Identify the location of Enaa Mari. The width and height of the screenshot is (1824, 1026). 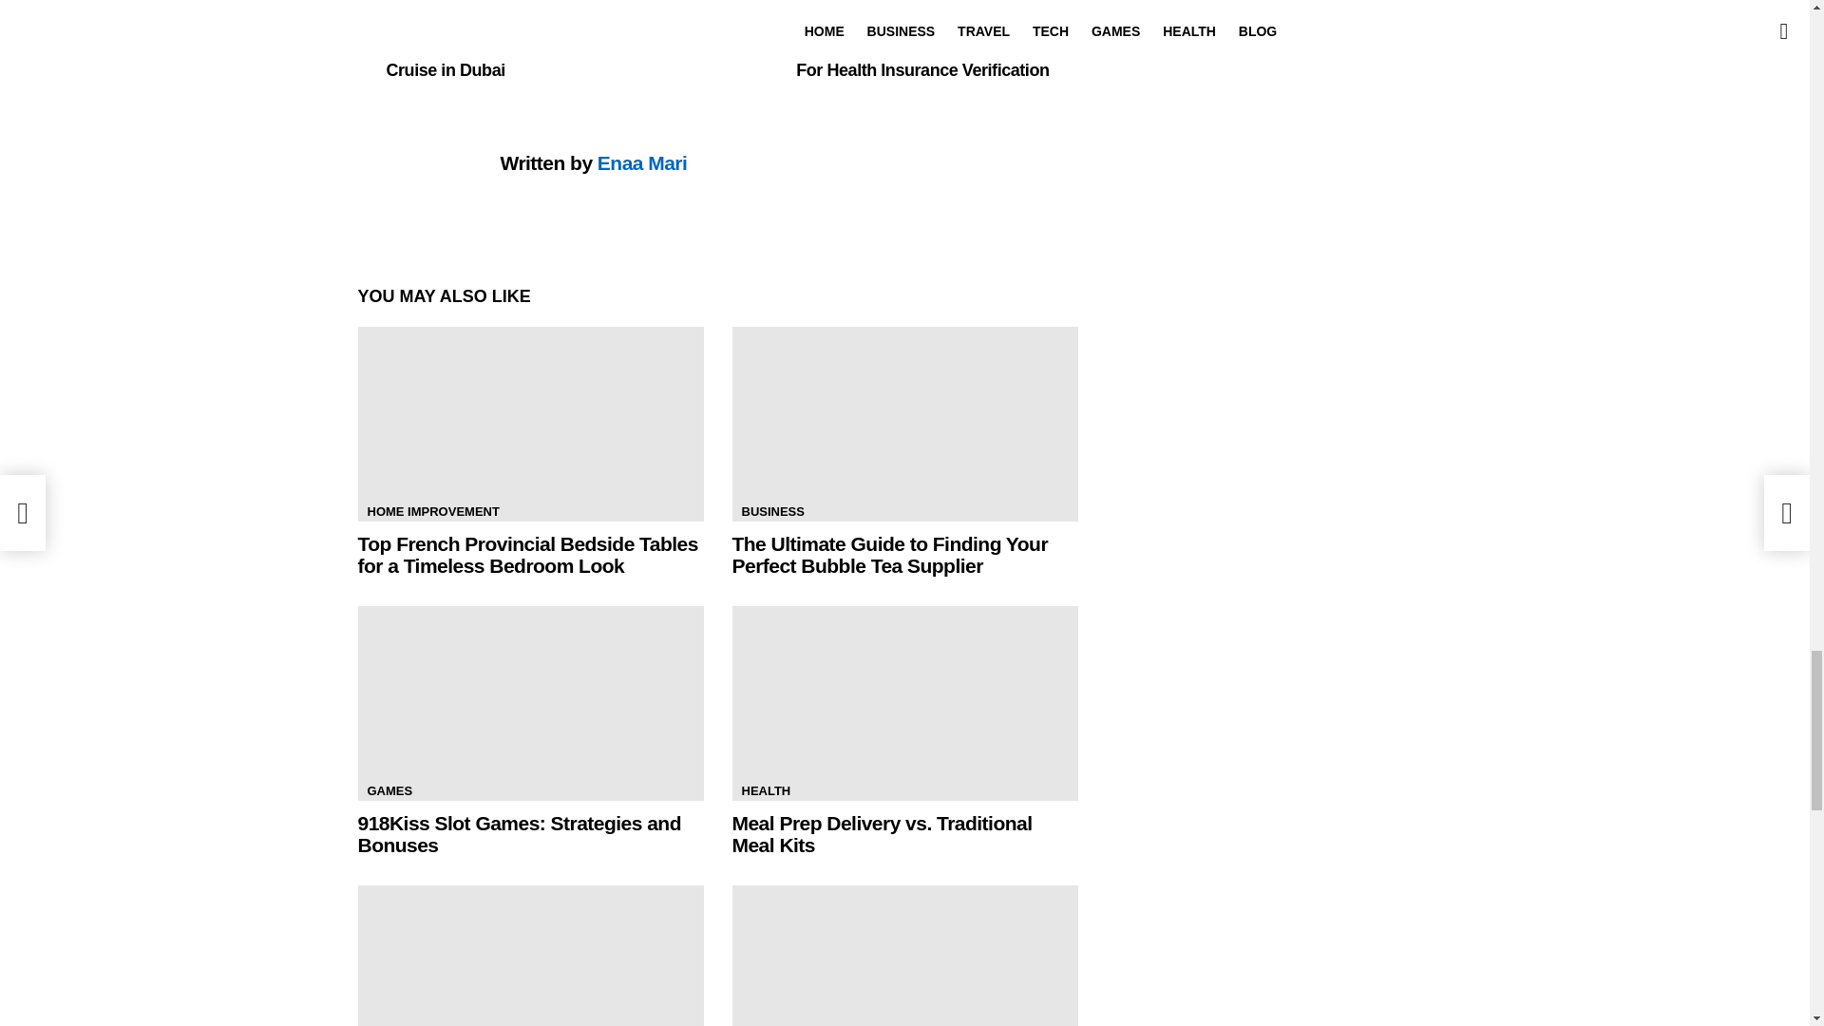
(642, 161).